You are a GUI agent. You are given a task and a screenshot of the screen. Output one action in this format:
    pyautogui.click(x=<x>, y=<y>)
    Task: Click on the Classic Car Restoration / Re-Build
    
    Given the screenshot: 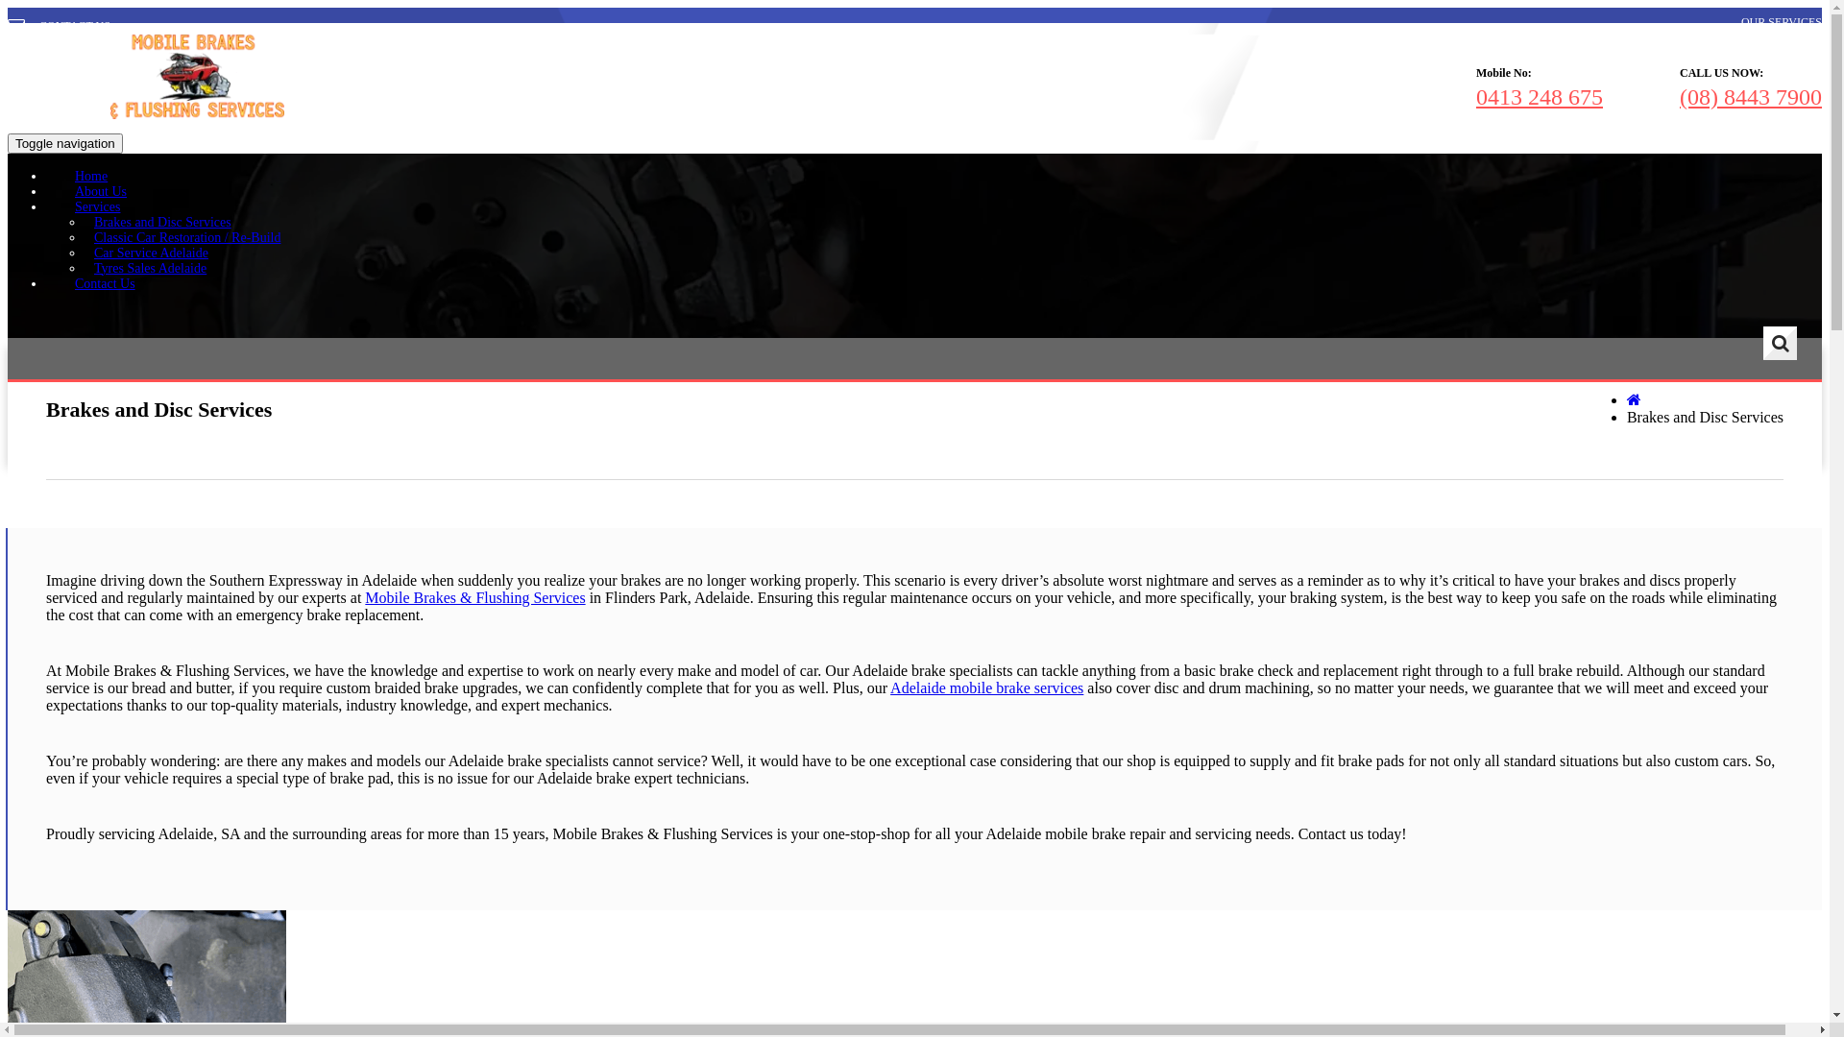 What is the action you would take?
    pyautogui.click(x=187, y=238)
    